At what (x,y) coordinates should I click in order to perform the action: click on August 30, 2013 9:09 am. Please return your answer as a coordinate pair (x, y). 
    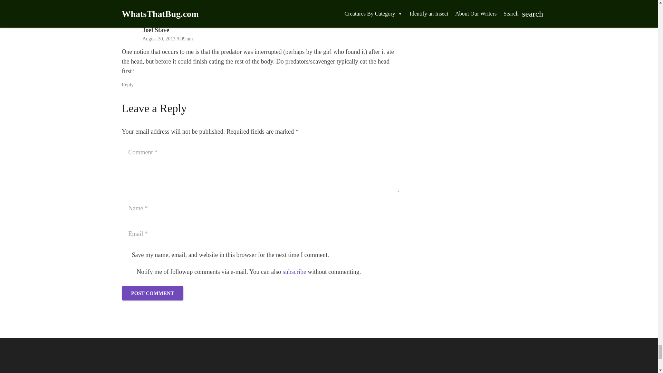
    Looking at the image, I should click on (167, 38).